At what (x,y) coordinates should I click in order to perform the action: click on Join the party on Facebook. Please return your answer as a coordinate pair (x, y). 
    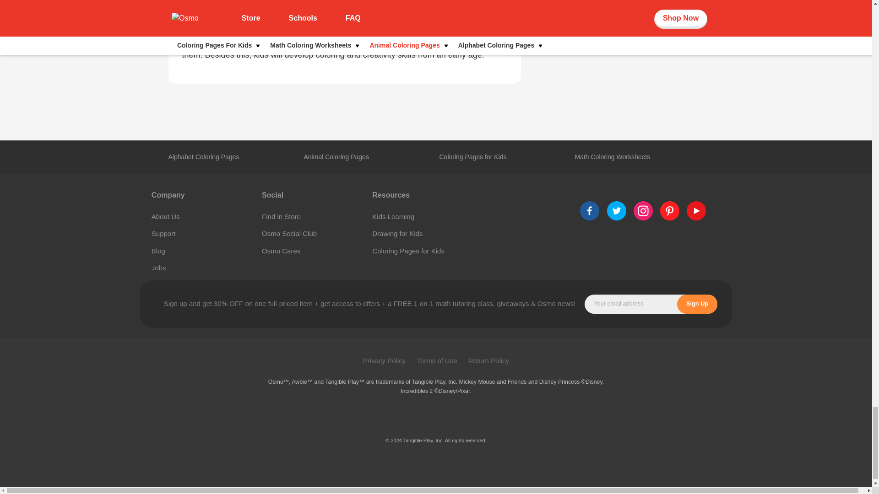
    Looking at the image, I should click on (616, 210).